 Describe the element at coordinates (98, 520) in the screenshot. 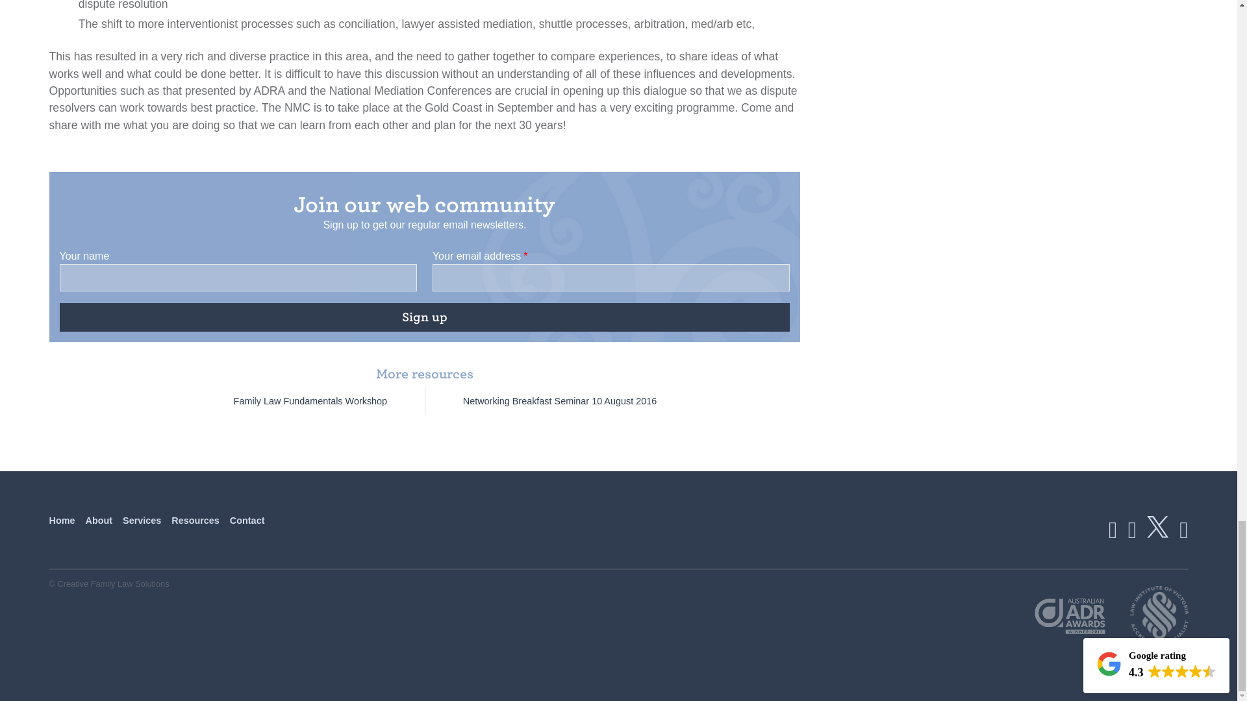

I see `About` at that location.